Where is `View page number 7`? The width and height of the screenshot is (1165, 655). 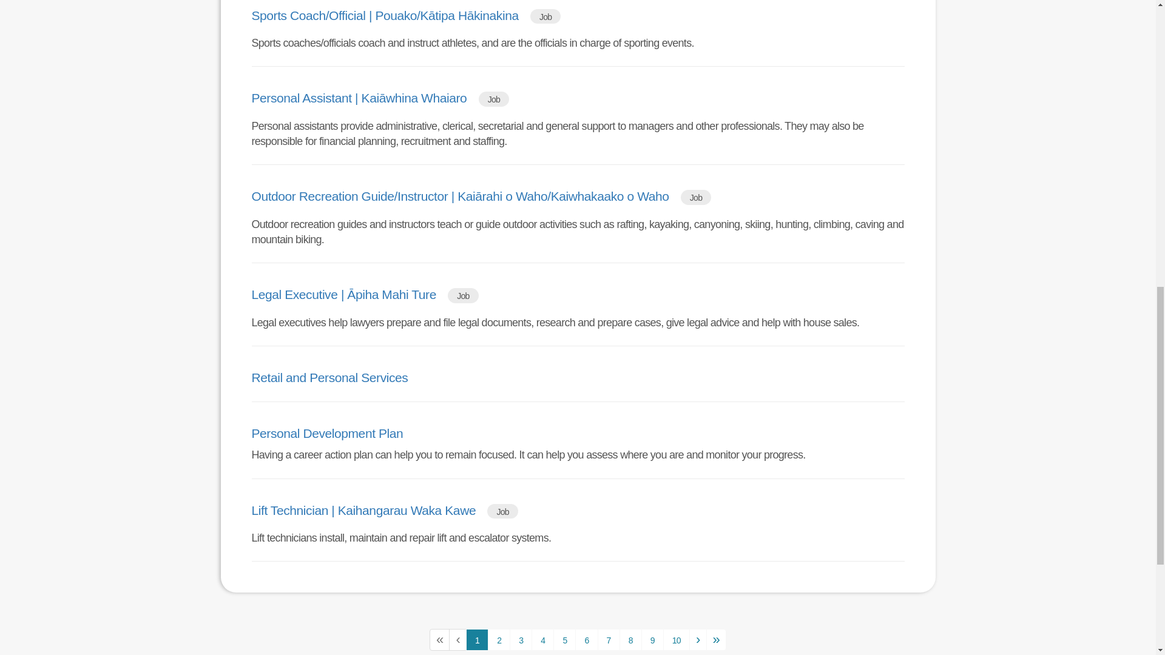
View page number 7 is located at coordinates (608, 639).